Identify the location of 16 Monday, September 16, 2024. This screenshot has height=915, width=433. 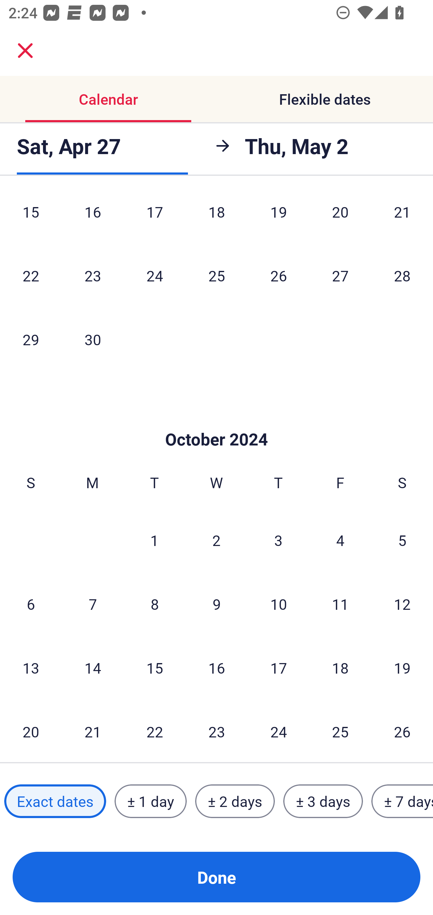
(93, 218).